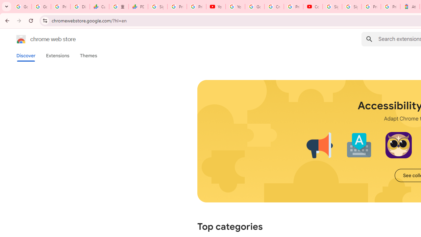 Image resolution: width=421 pixels, height=237 pixels. What do you see at coordinates (235, 7) in the screenshot?
I see `YouTube` at bounding box center [235, 7].